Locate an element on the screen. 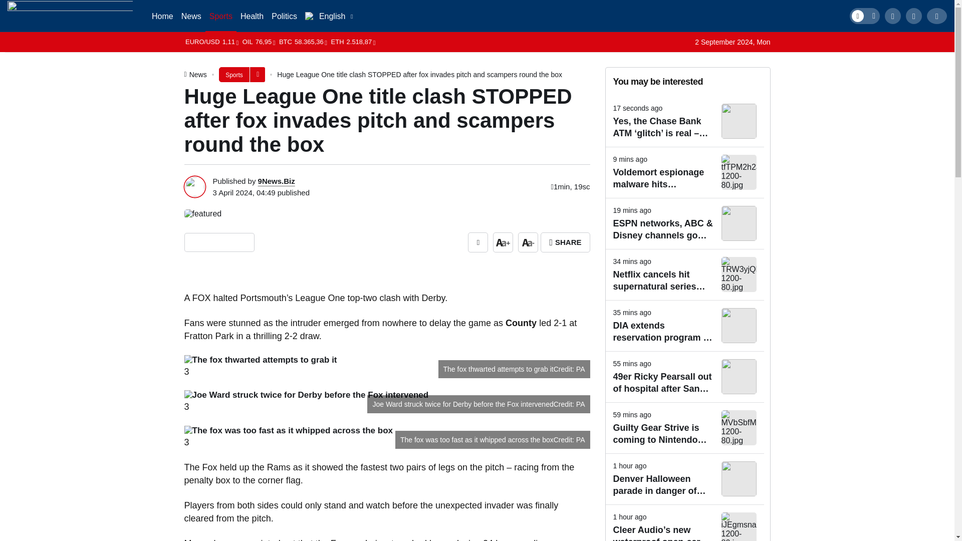 Image resolution: width=962 pixels, height=541 pixels. County is located at coordinates (521, 323).